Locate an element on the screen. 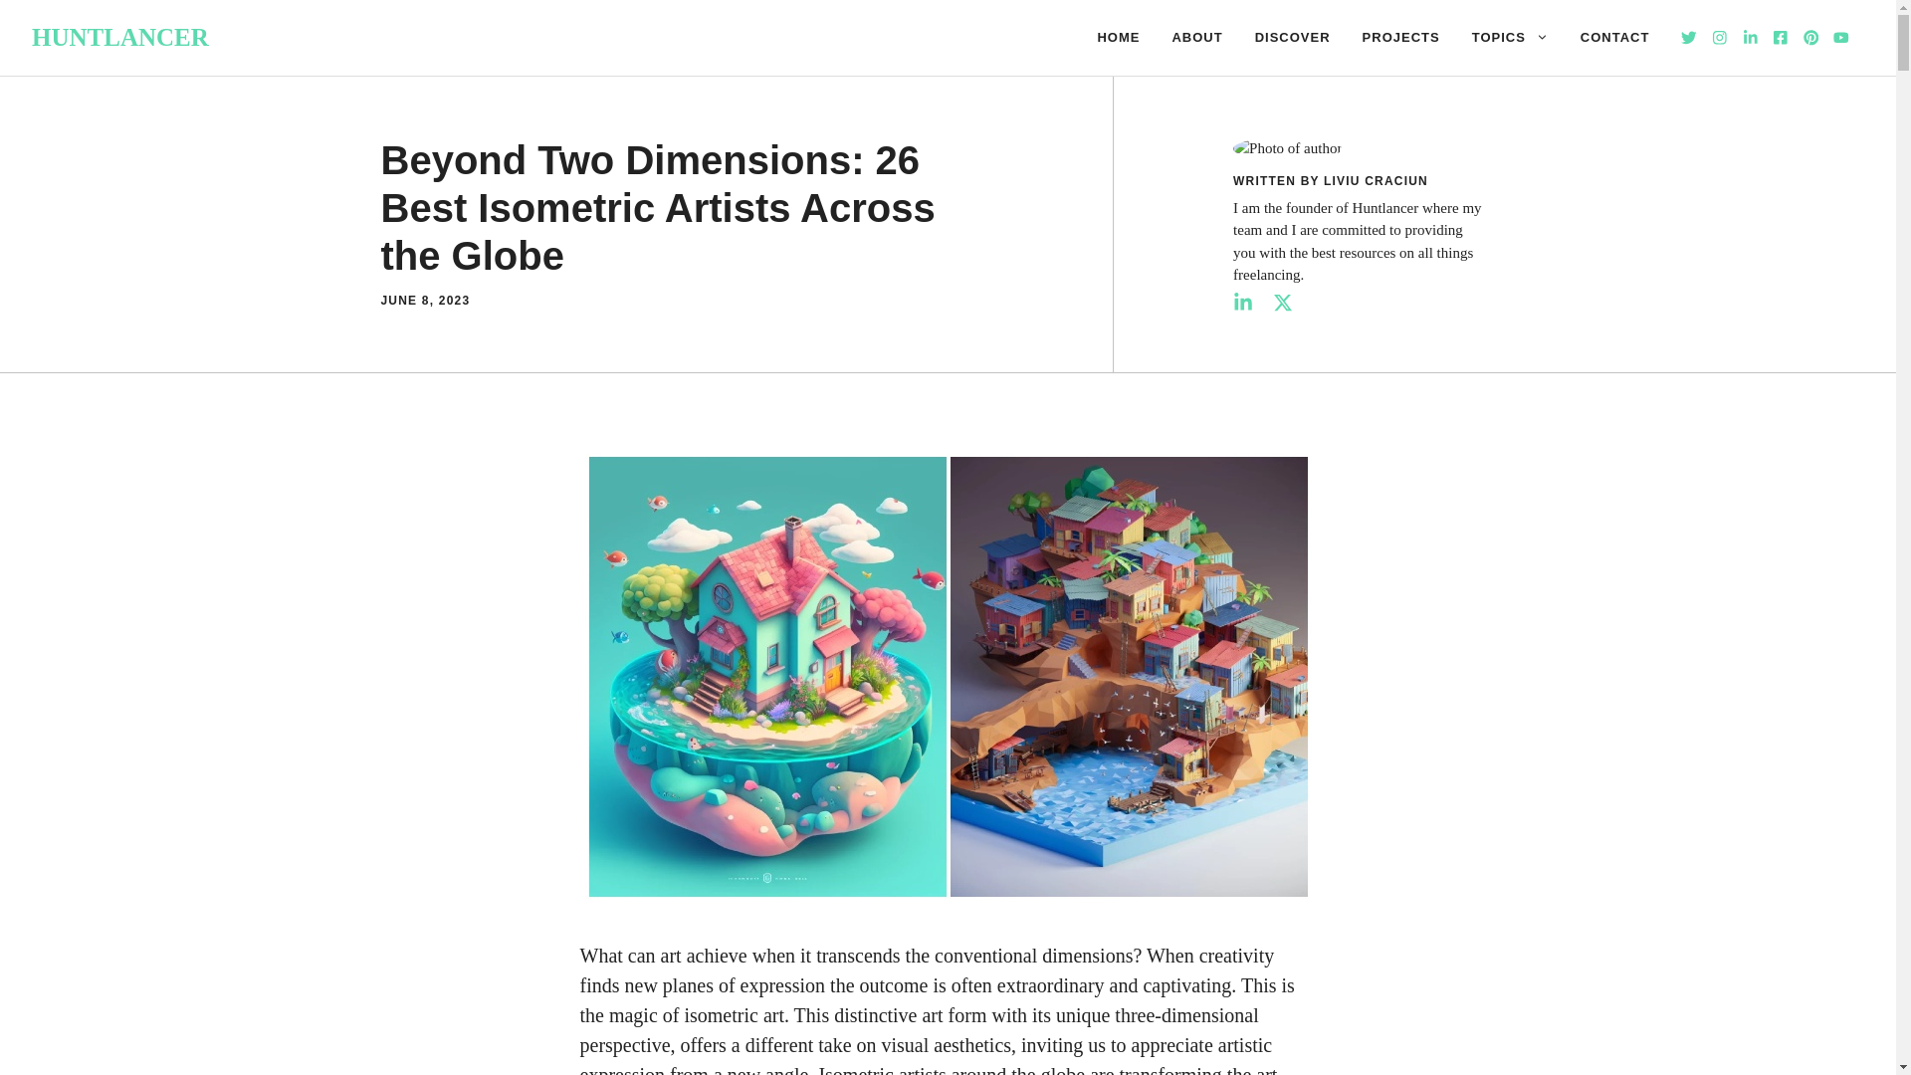 Image resolution: width=1911 pixels, height=1075 pixels. PROJECTS is located at coordinates (1401, 38).